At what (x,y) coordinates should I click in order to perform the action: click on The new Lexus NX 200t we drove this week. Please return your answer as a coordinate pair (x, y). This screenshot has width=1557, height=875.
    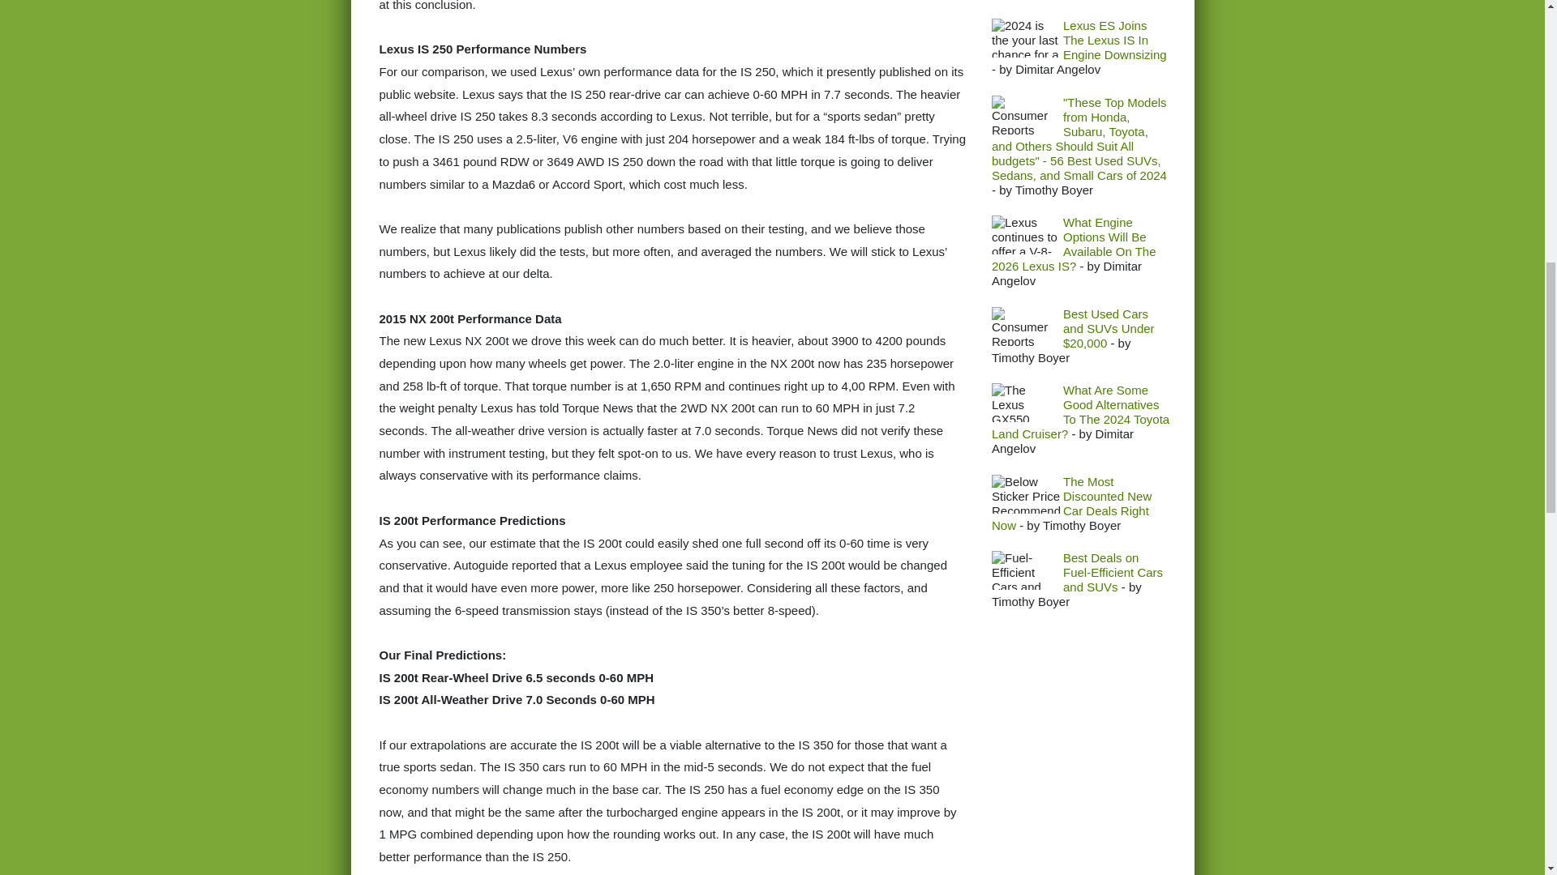
    Looking at the image, I should click on (498, 340).